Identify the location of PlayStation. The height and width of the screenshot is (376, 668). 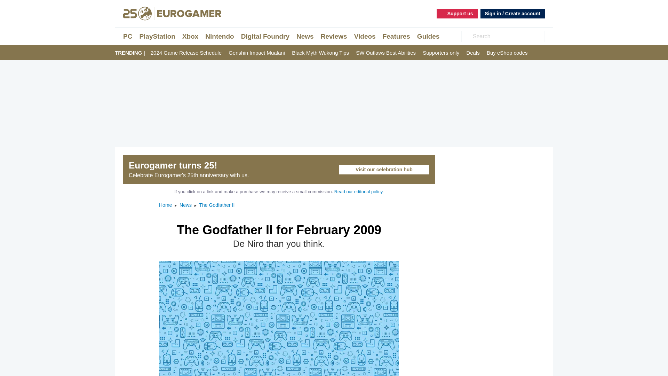
(157, 36).